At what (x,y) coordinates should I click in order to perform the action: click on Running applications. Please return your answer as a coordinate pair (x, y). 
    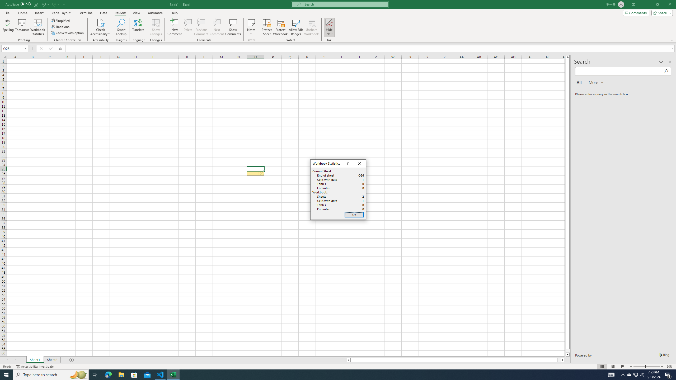
    Looking at the image, I should click on (333, 375).